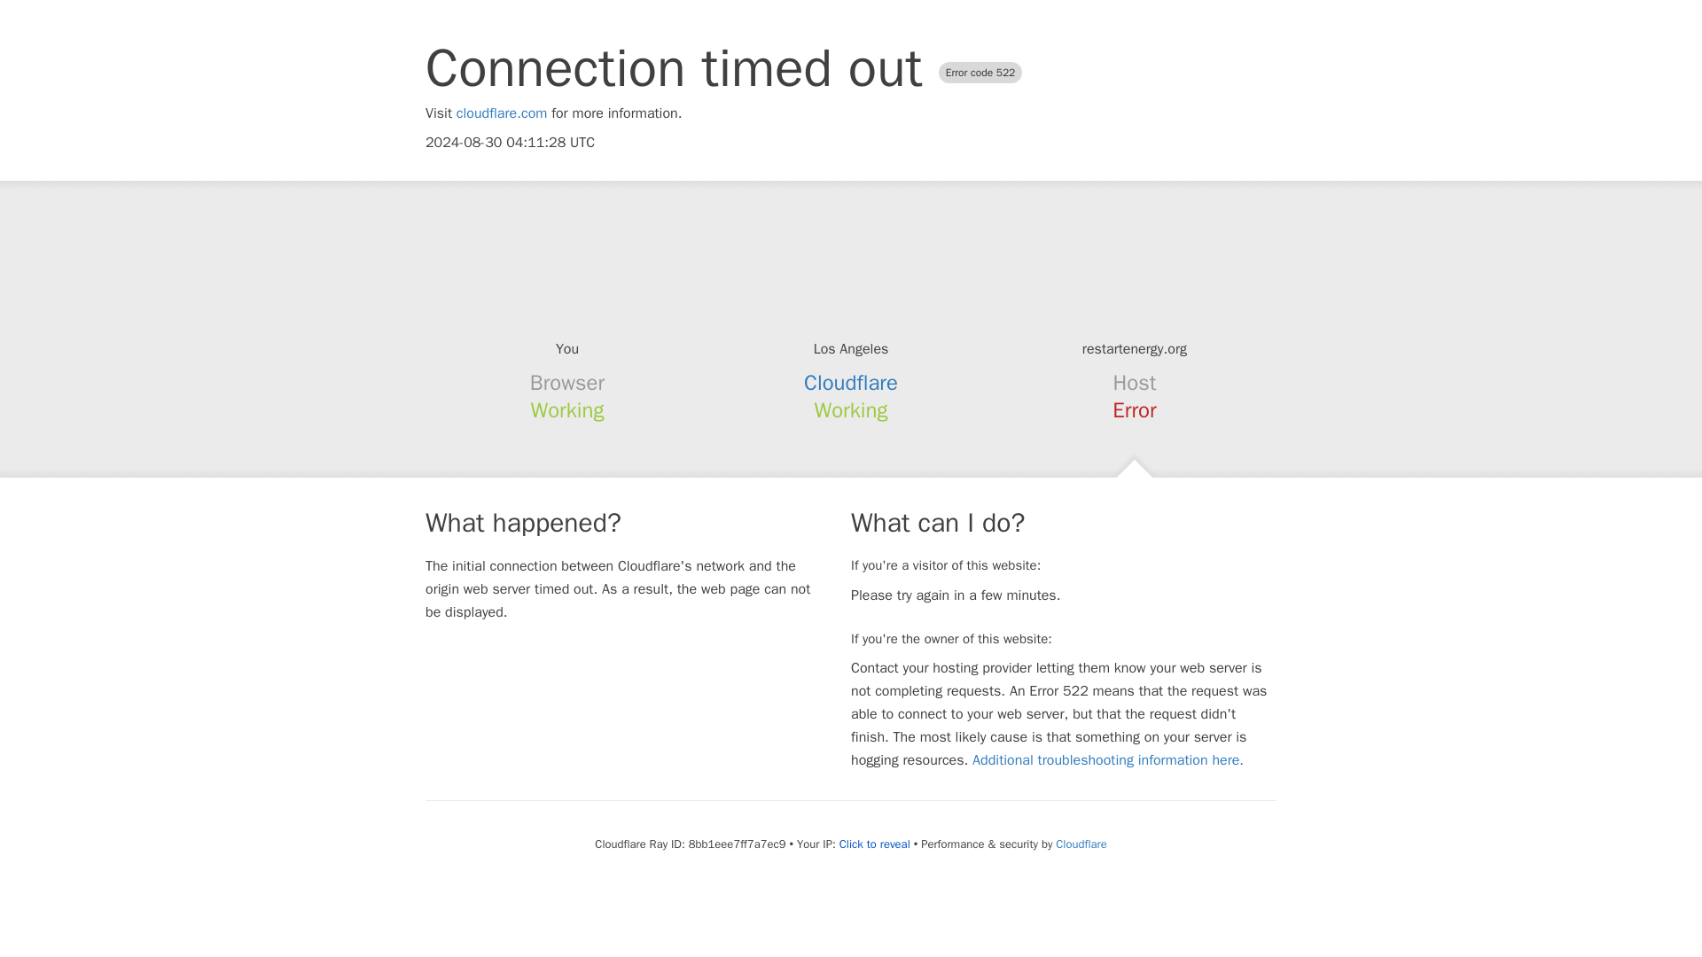  I want to click on Cloudflare, so click(851, 383).